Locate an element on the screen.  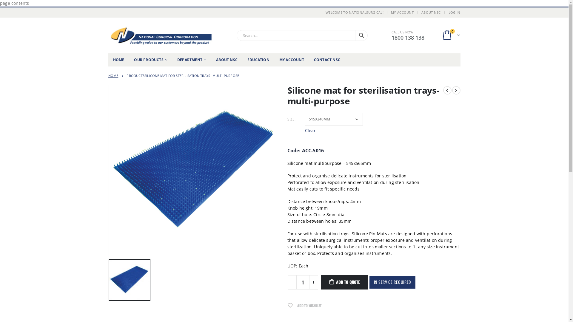
Qty is located at coordinates (303, 282).